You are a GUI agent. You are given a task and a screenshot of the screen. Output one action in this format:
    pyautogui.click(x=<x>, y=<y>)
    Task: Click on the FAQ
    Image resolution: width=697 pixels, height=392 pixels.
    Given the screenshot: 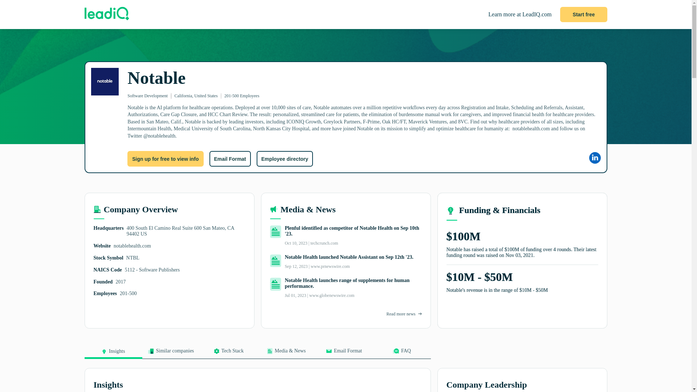 What is the action you would take?
    pyautogui.click(x=402, y=353)
    